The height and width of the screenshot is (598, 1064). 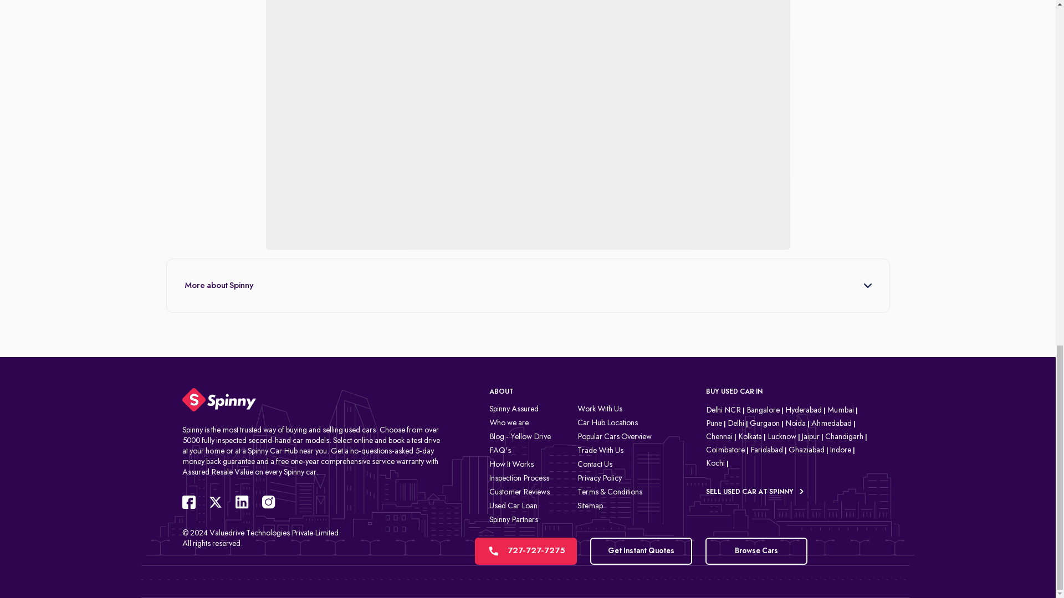 I want to click on Color, so click(x=262, y=206).